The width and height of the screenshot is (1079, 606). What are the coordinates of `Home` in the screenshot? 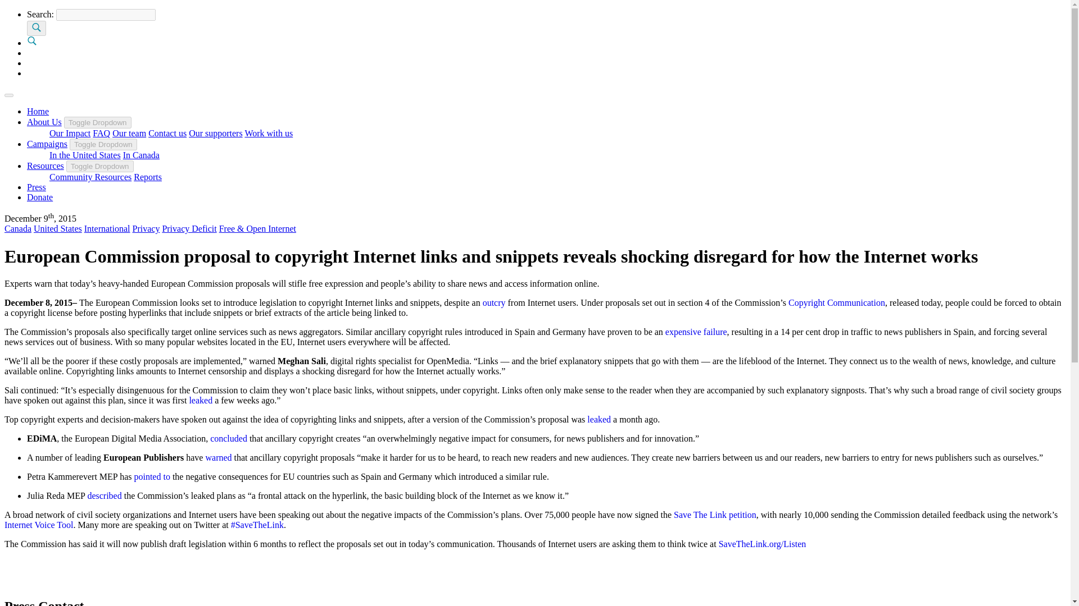 It's located at (38, 111).